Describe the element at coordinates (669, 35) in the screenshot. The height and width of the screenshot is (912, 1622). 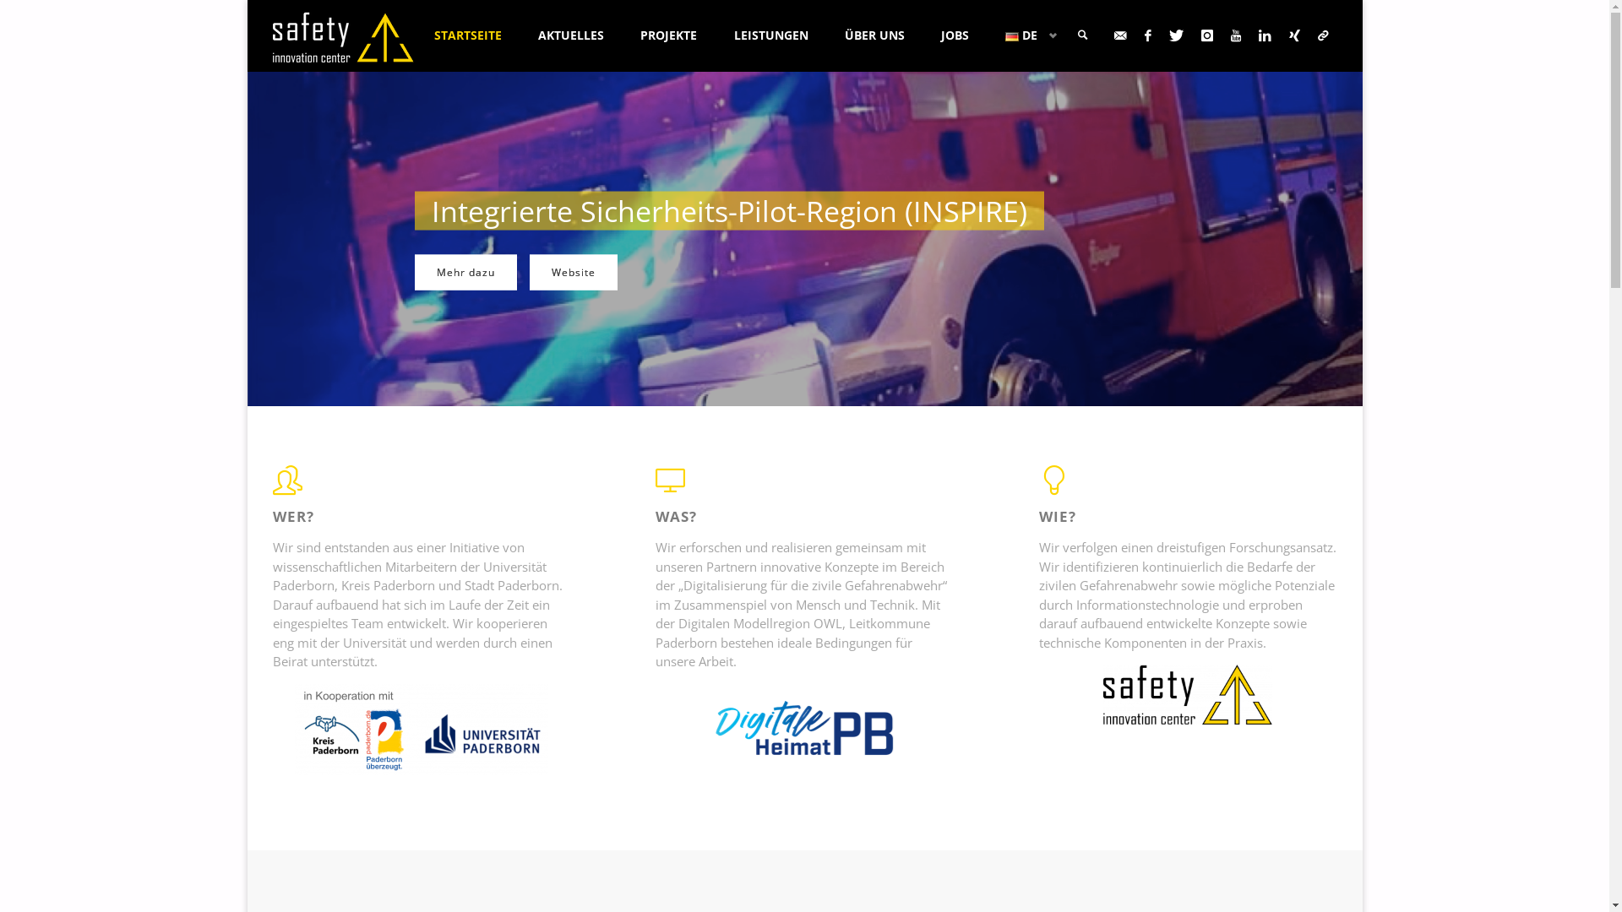
I see `PROJEKTE` at that location.